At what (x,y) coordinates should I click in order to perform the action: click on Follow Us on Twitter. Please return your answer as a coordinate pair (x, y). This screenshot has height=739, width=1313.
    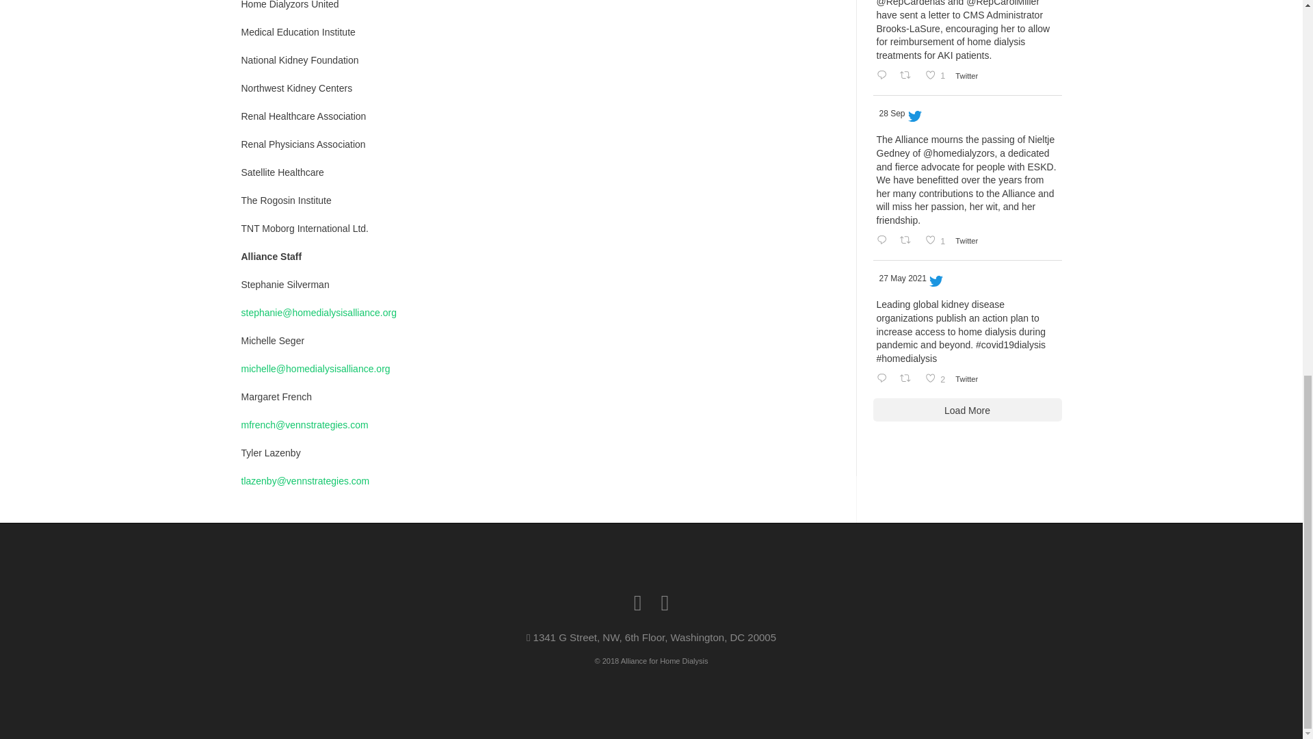
    Looking at the image, I should click on (664, 603).